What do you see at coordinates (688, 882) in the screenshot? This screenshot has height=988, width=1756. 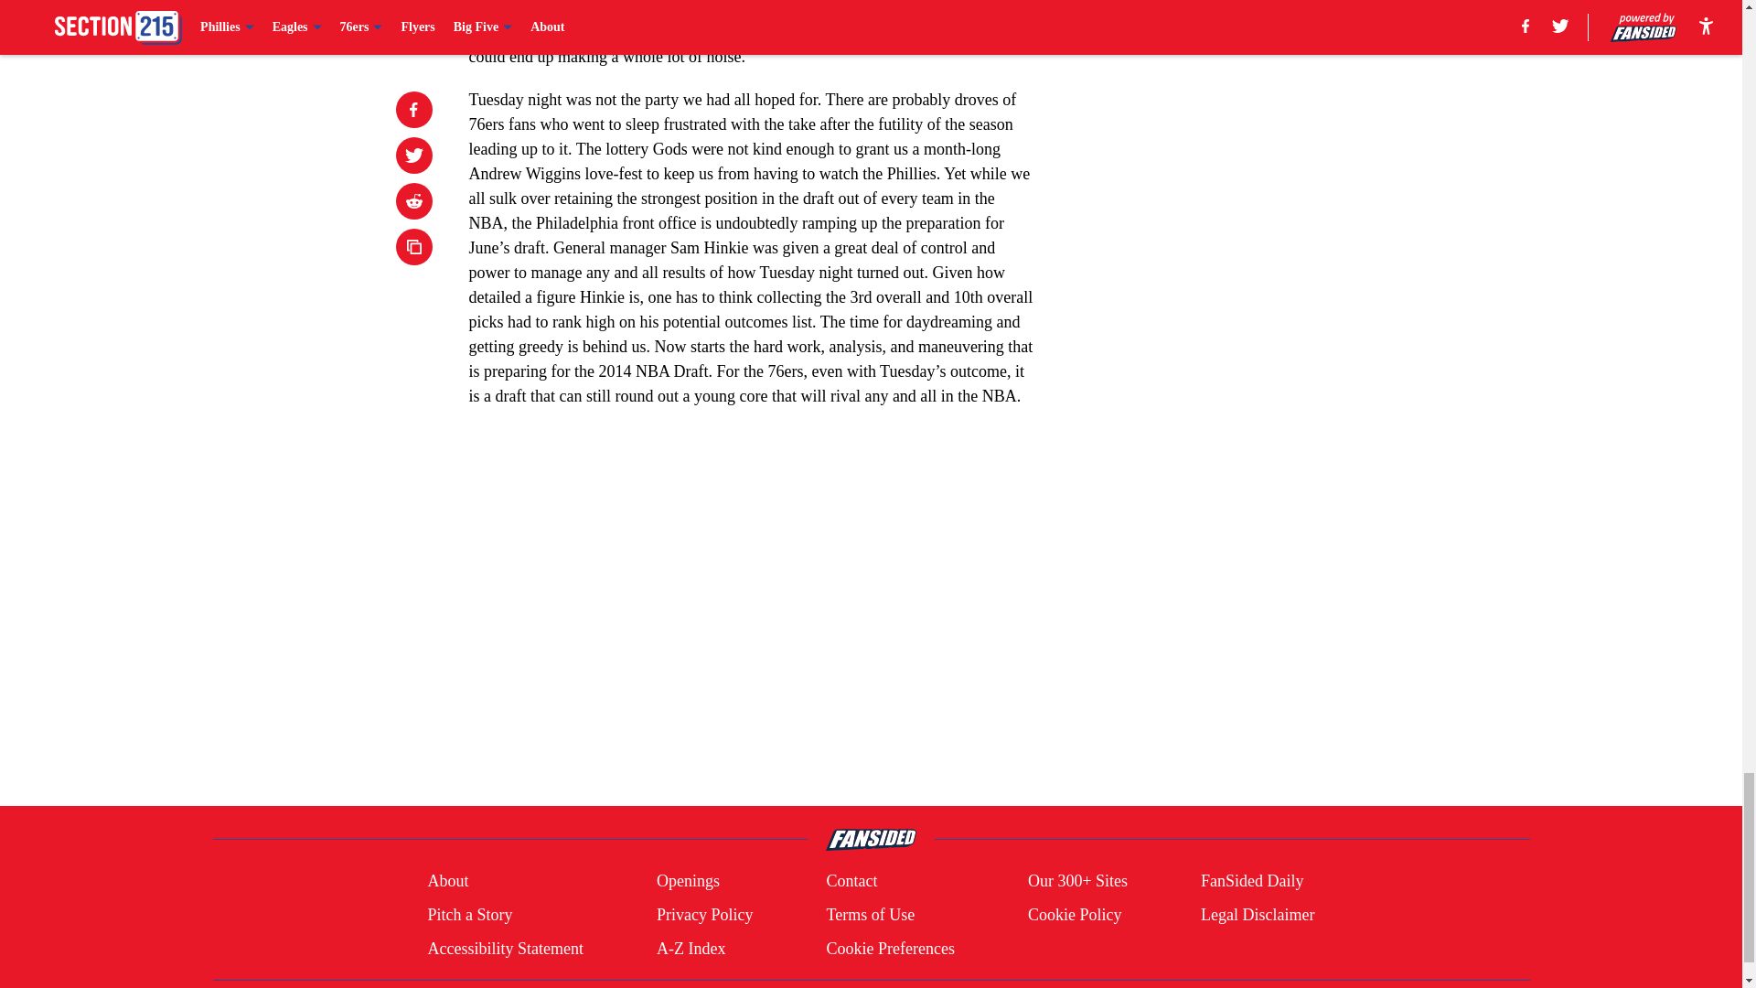 I see `Openings` at bounding box center [688, 882].